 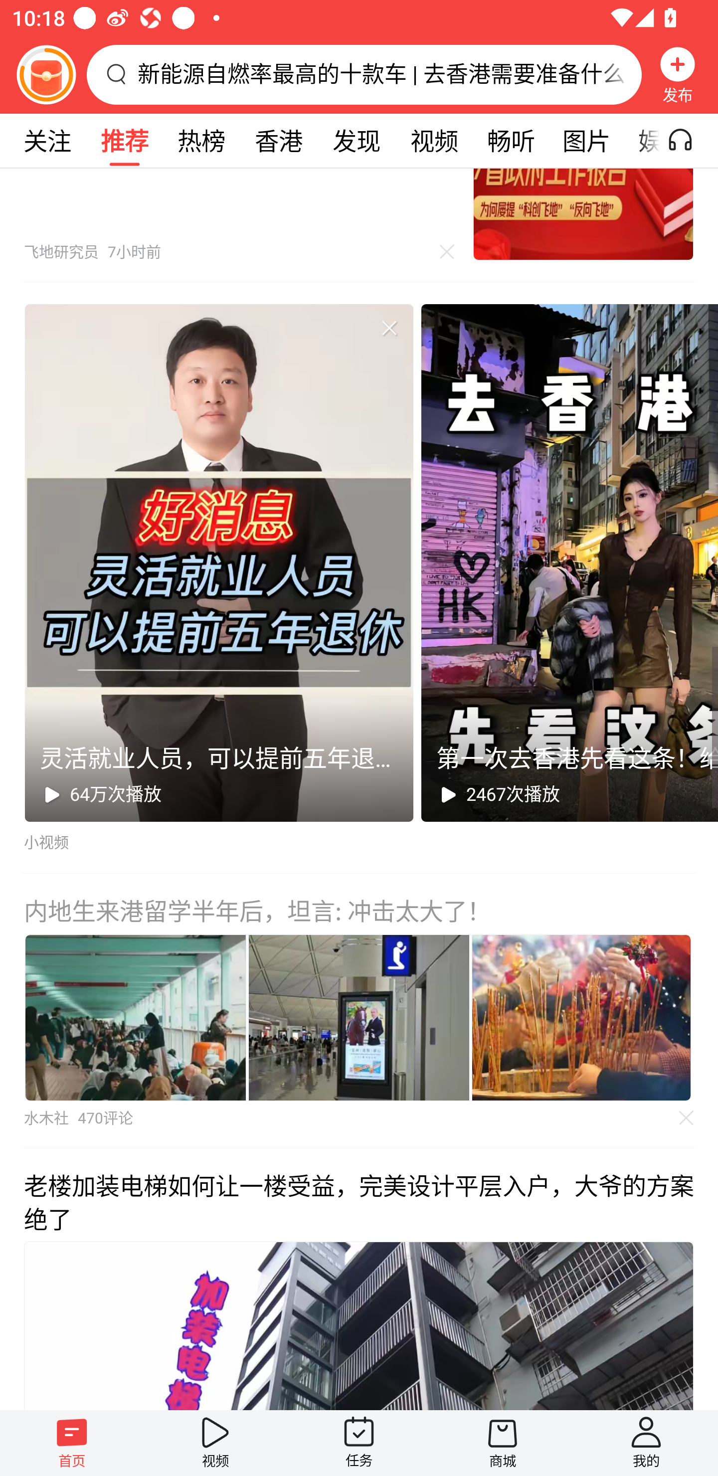 I want to click on 发现, so click(x=356, y=141).